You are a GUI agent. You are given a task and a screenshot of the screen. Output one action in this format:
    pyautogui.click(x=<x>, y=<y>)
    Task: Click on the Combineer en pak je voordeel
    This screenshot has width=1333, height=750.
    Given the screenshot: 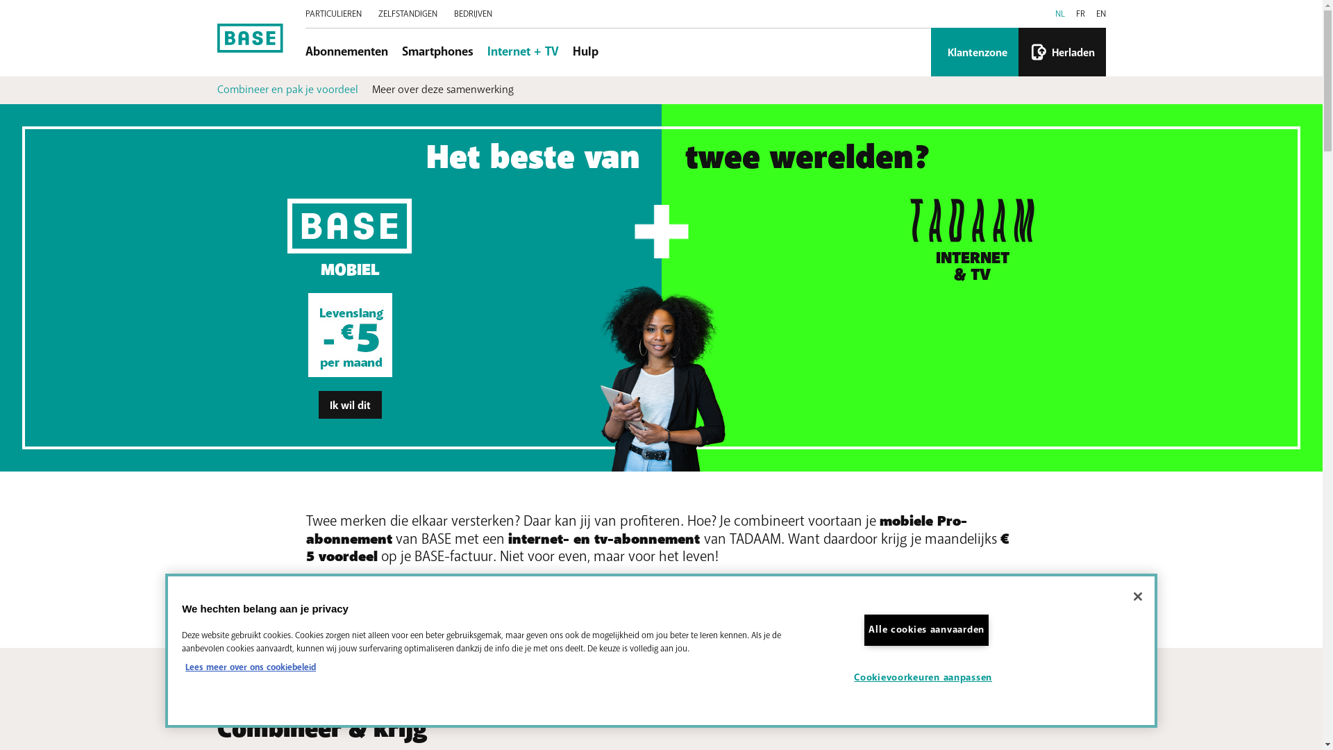 What is the action you would take?
    pyautogui.click(x=287, y=90)
    